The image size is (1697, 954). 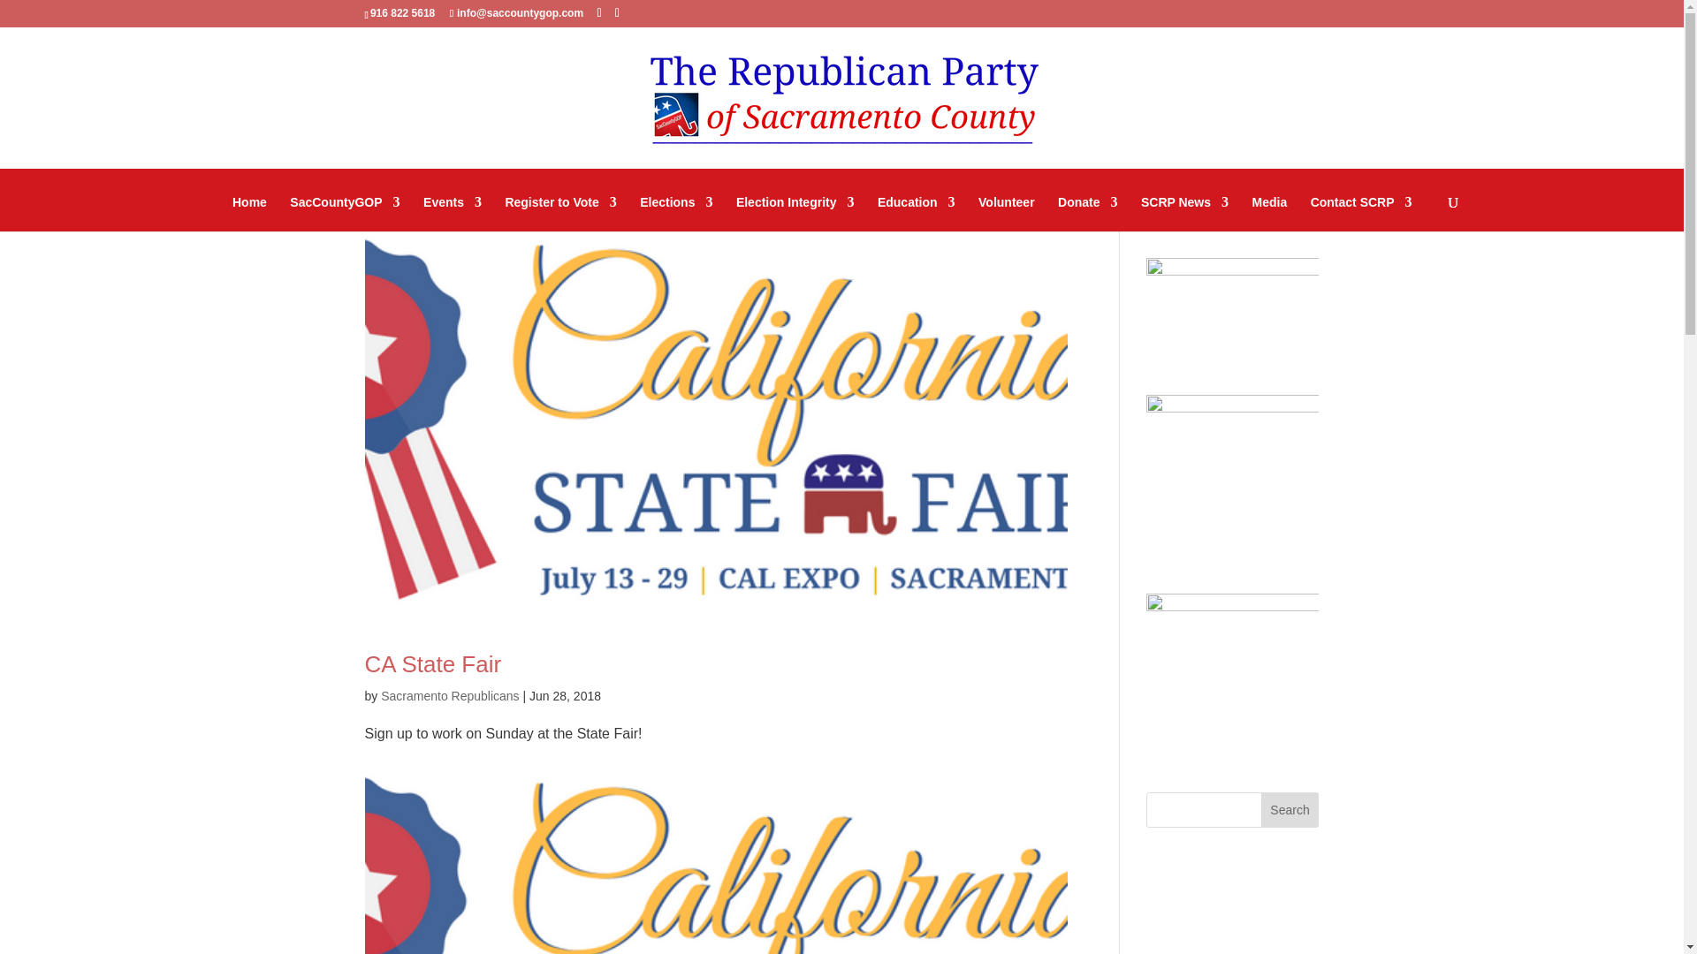 What do you see at coordinates (249, 208) in the screenshot?
I see `Home` at bounding box center [249, 208].